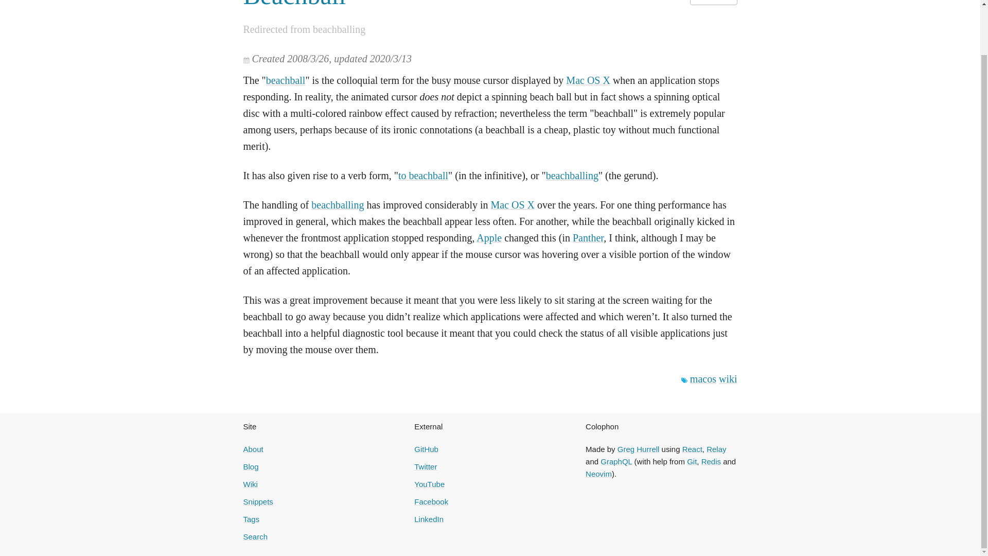  Describe the element at coordinates (255, 536) in the screenshot. I see `Search` at that location.